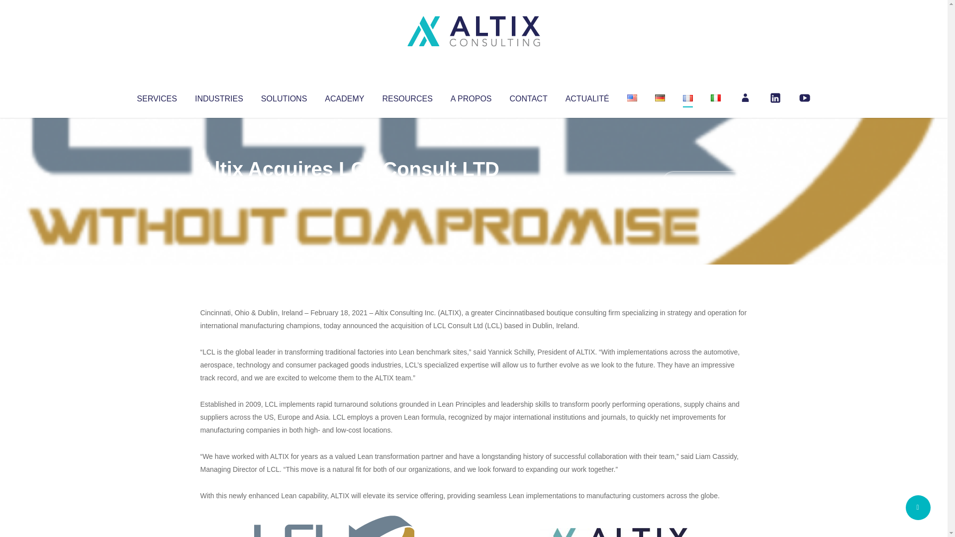 The width and height of the screenshot is (955, 537). Describe the element at coordinates (219, 189) in the screenshot. I see `Articles par Altix` at that location.